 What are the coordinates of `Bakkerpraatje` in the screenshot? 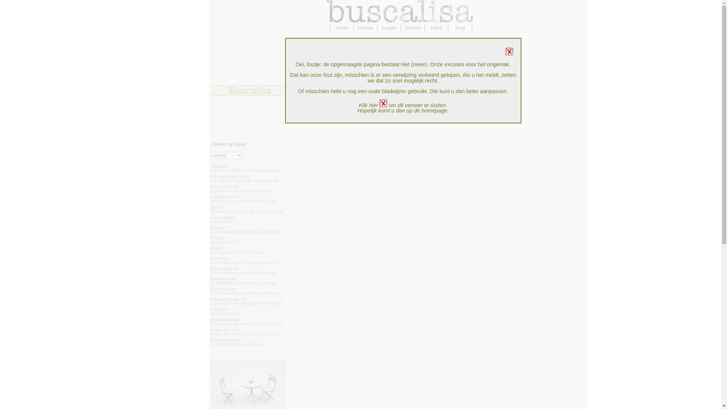 It's located at (224, 279).